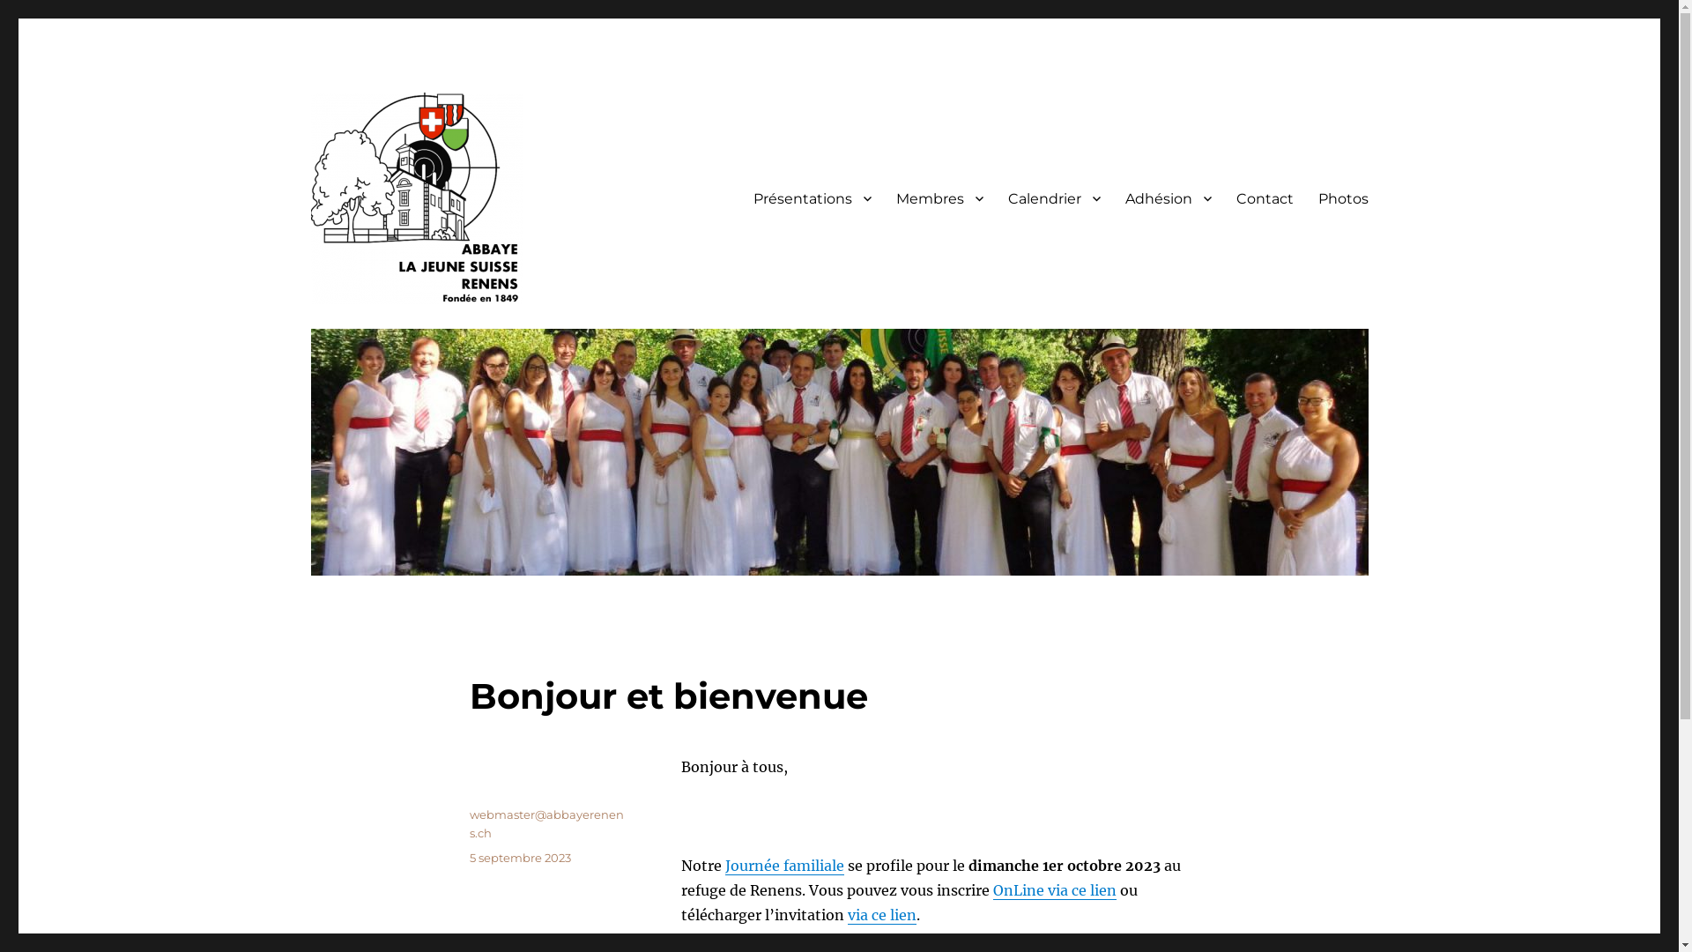  What do you see at coordinates (546, 823) in the screenshot?
I see `webmaster@abbayerenens.ch` at bounding box center [546, 823].